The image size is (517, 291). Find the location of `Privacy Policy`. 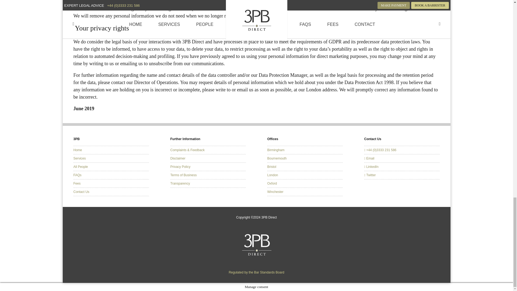

Privacy Policy is located at coordinates (180, 167).